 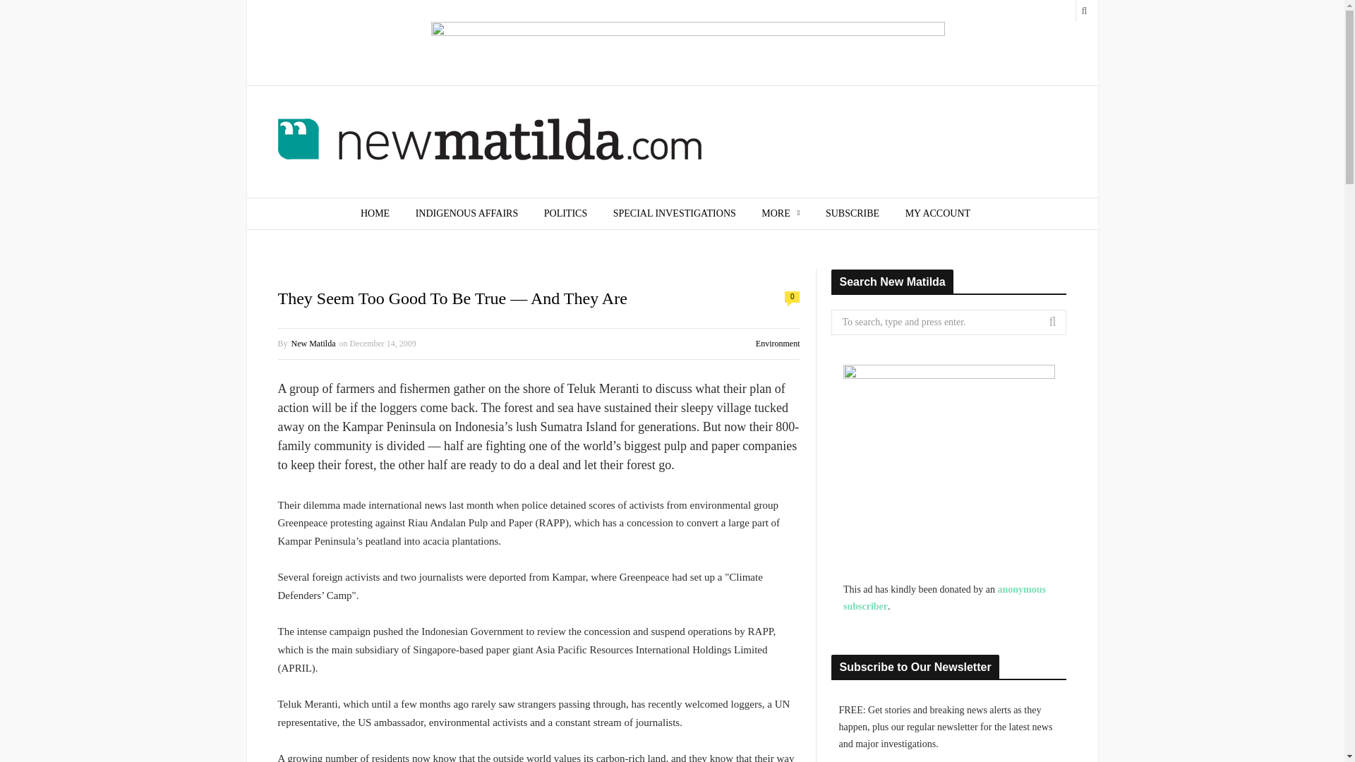 What do you see at coordinates (853, 213) in the screenshot?
I see `SUBSCRIBE` at bounding box center [853, 213].